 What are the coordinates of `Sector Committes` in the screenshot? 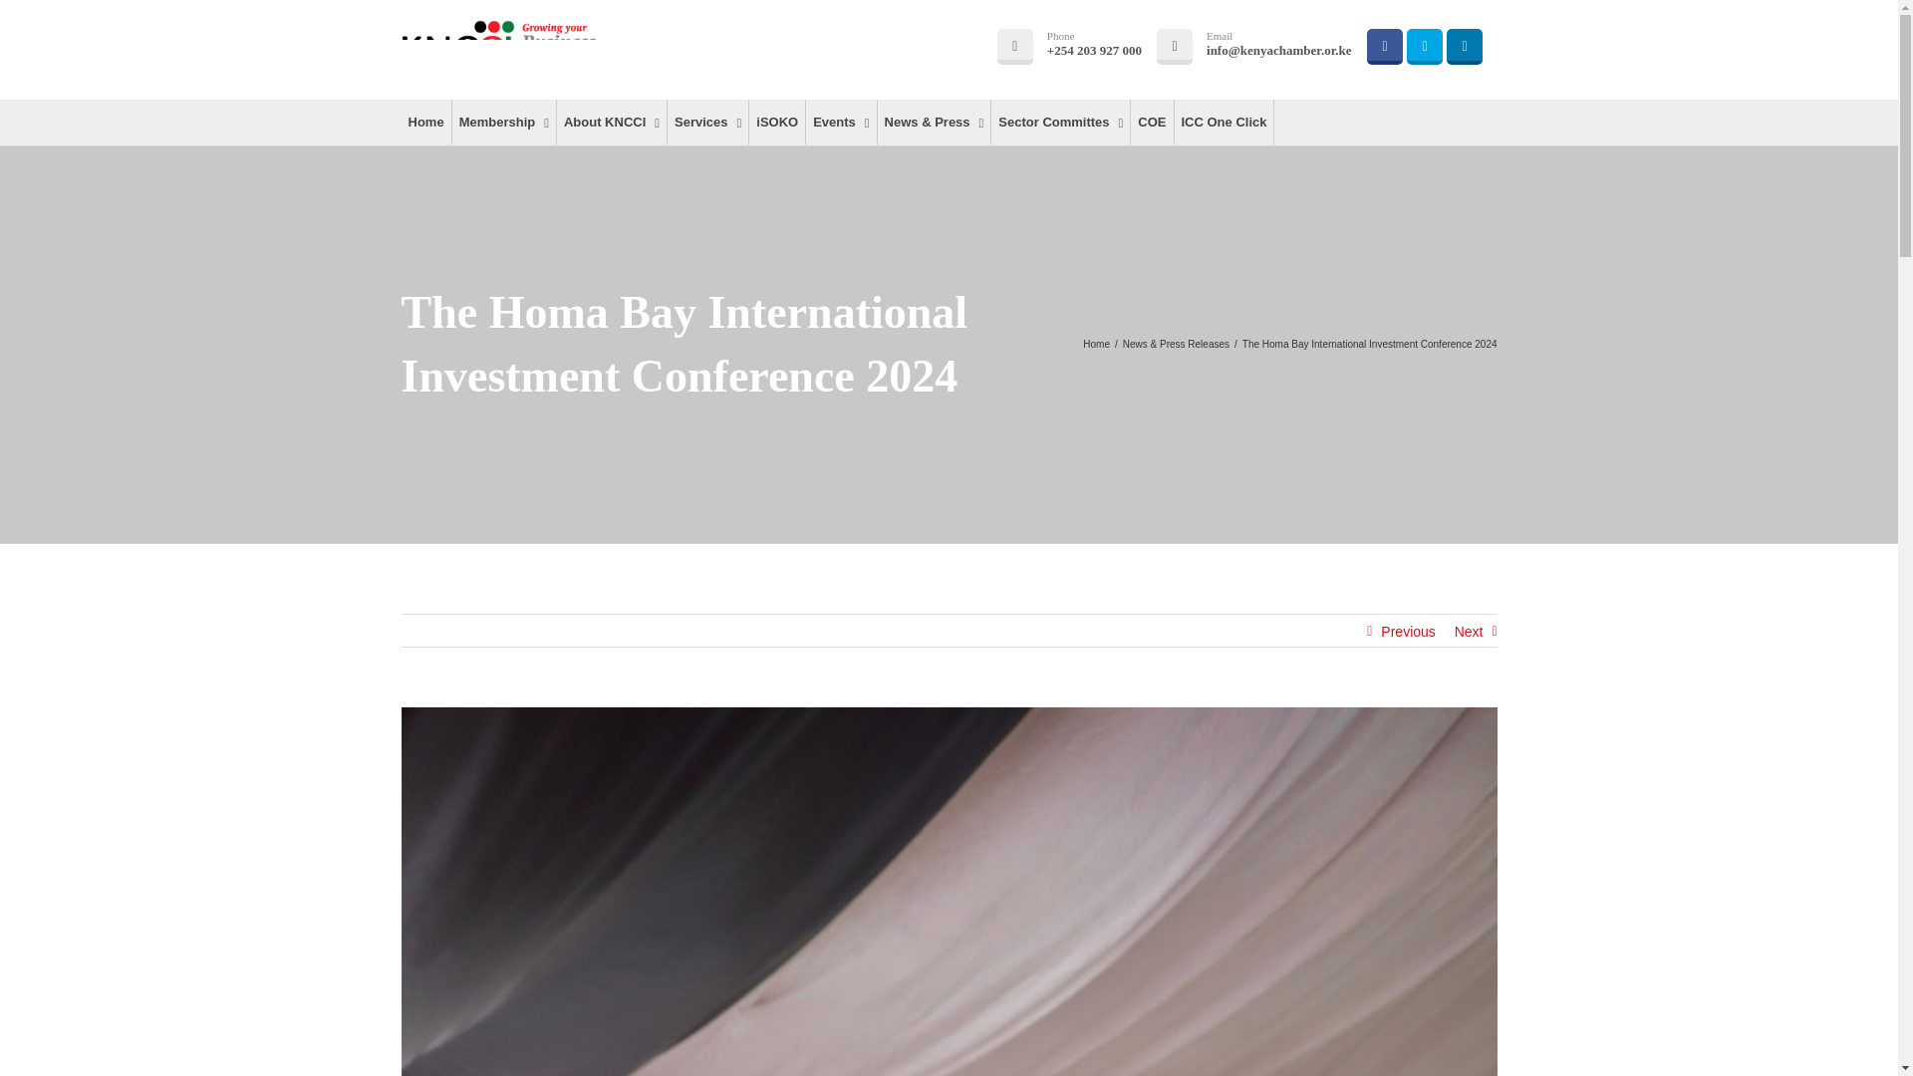 It's located at (1060, 122).